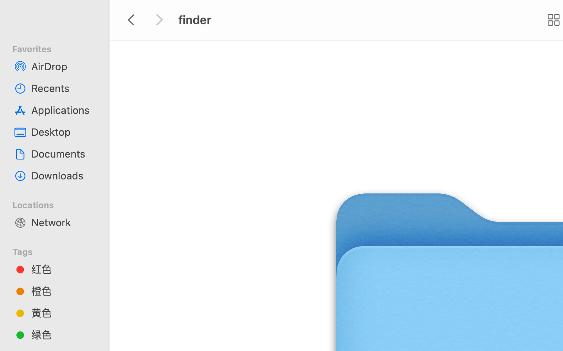 This screenshot has width=563, height=351. I want to click on AirDrop, so click(63, 66).